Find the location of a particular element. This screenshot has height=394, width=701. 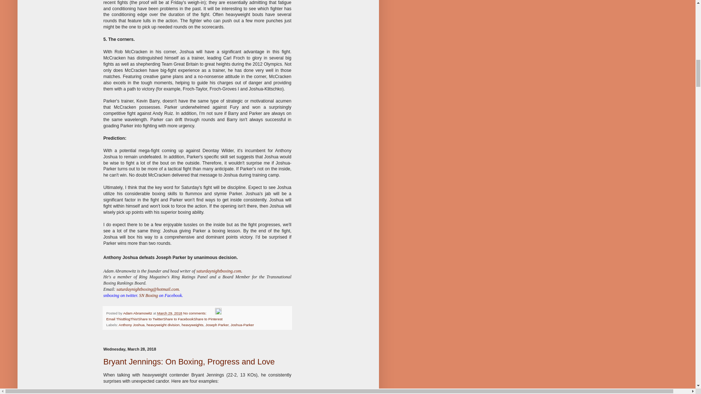

Anthony Joshua is located at coordinates (131, 325).